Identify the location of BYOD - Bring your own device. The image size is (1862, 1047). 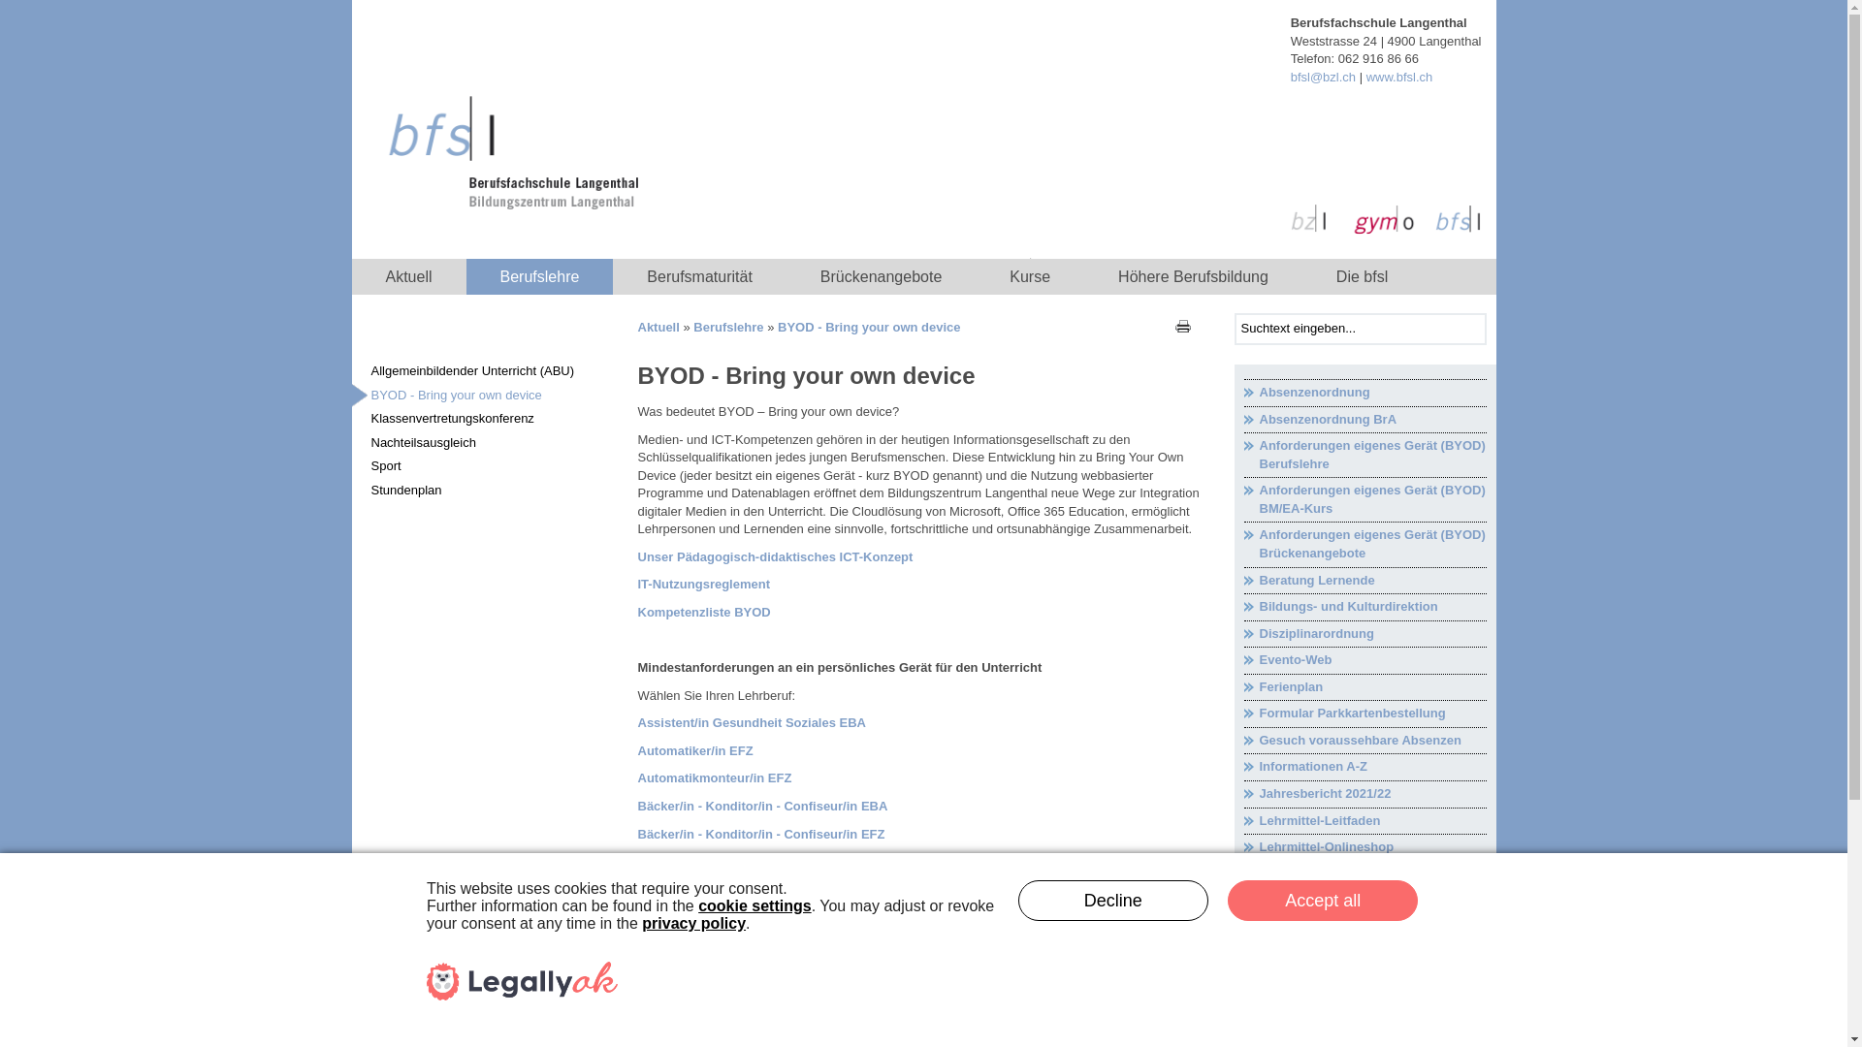
(482, 396).